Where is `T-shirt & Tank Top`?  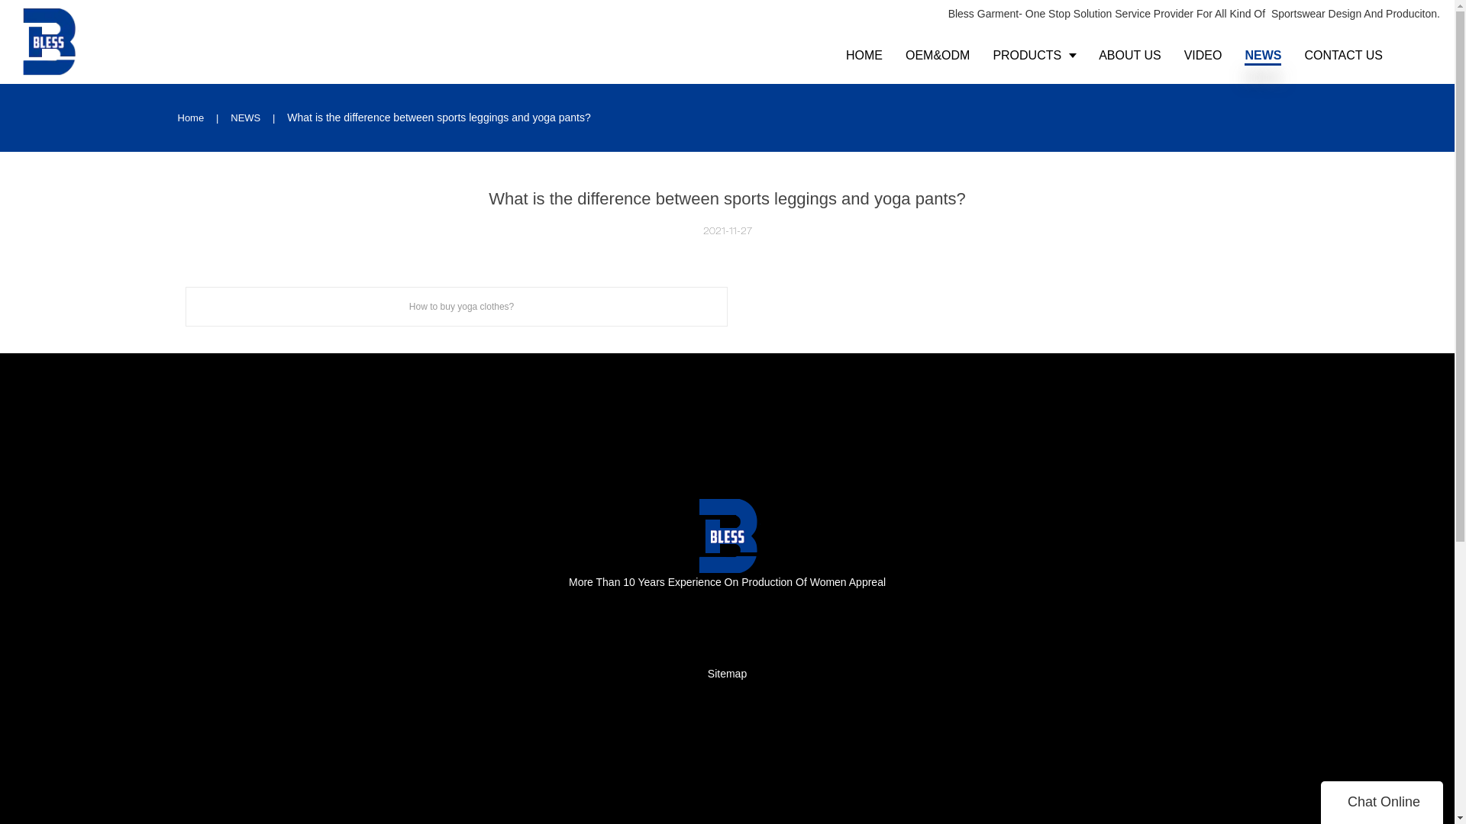 T-shirt & Tank Top is located at coordinates (534, 340).